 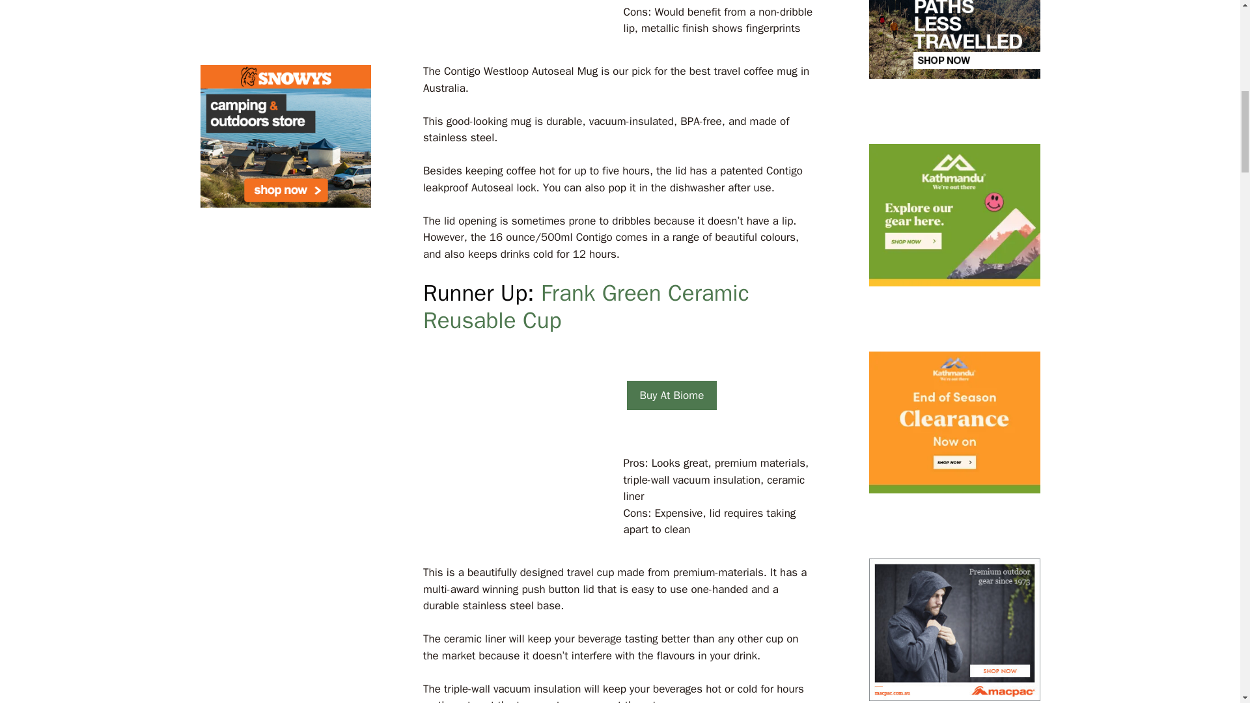 I want to click on Frank Green Ceramic Reusable Cup, so click(x=586, y=306).